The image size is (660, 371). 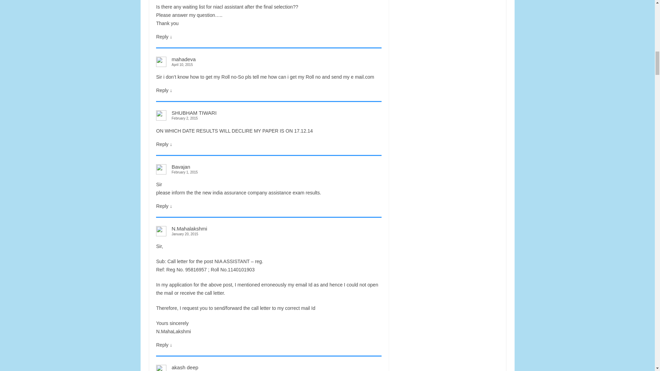 What do you see at coordinates (268, 65) in the screenshot?
I see `April 10, 2015` at bounding box center [268, 65].